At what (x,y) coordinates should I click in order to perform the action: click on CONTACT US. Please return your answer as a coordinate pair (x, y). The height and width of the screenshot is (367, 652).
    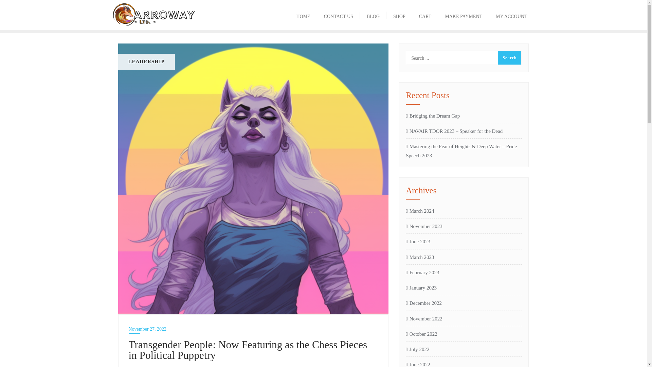
    Looking at the image, I should click on (338, 14).